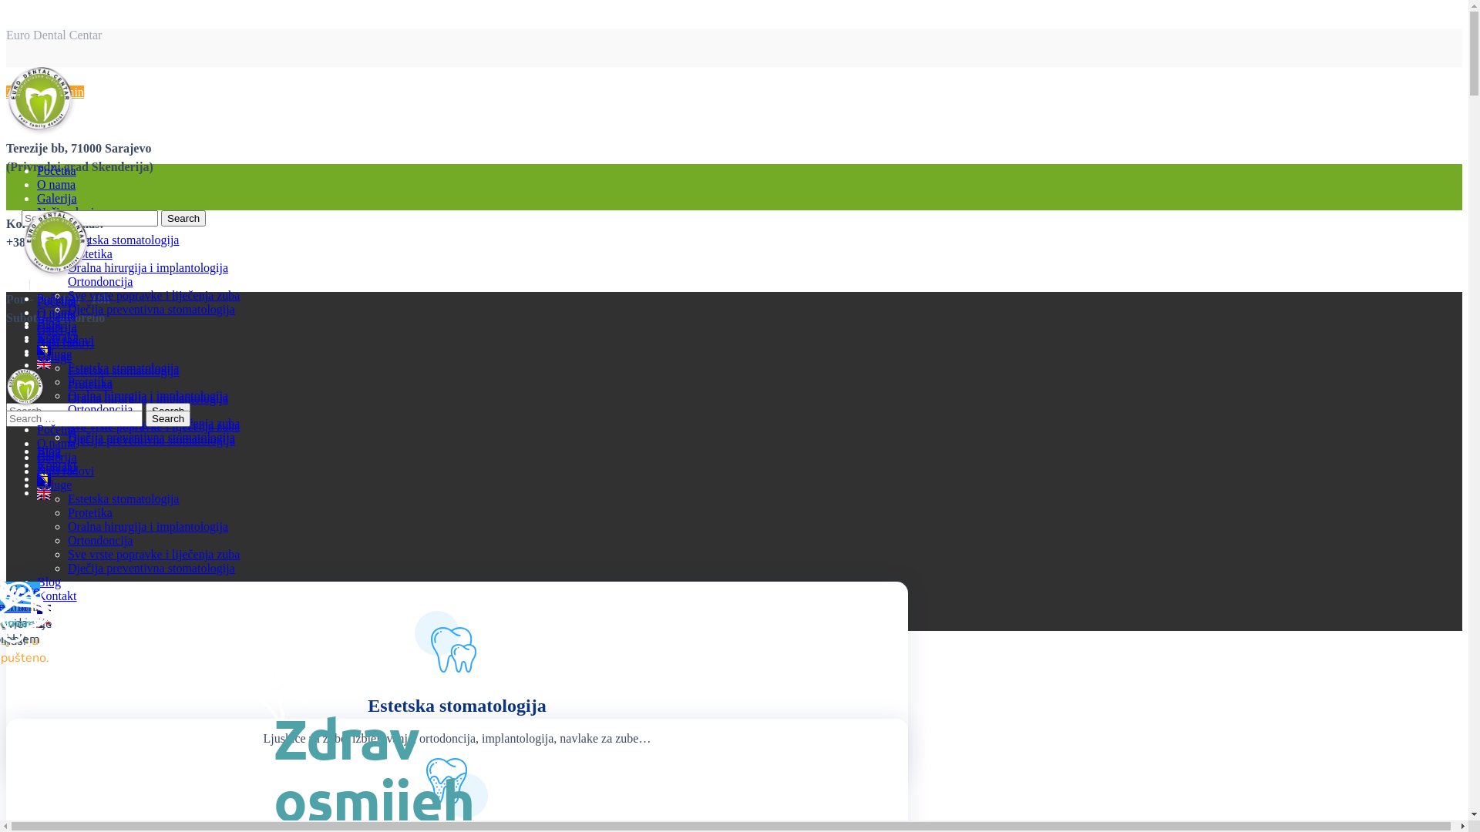  Describe the element at coordinates (100, 281) in the screenshot. I see `Ortondoncija` at that location.